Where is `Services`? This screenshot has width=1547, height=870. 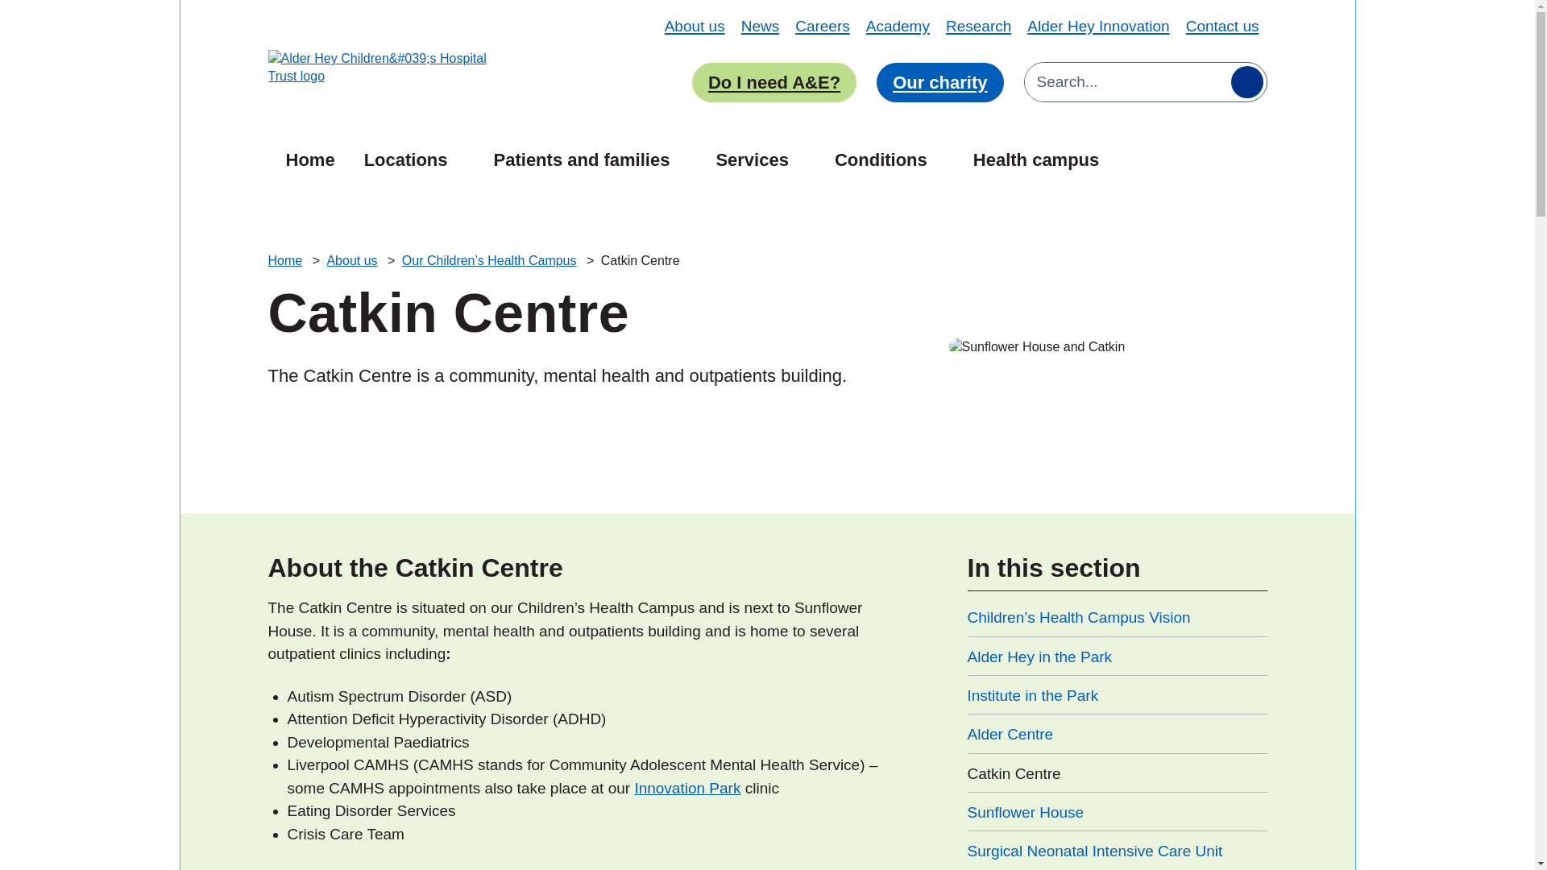 Services is located at coordinates (760, 159).